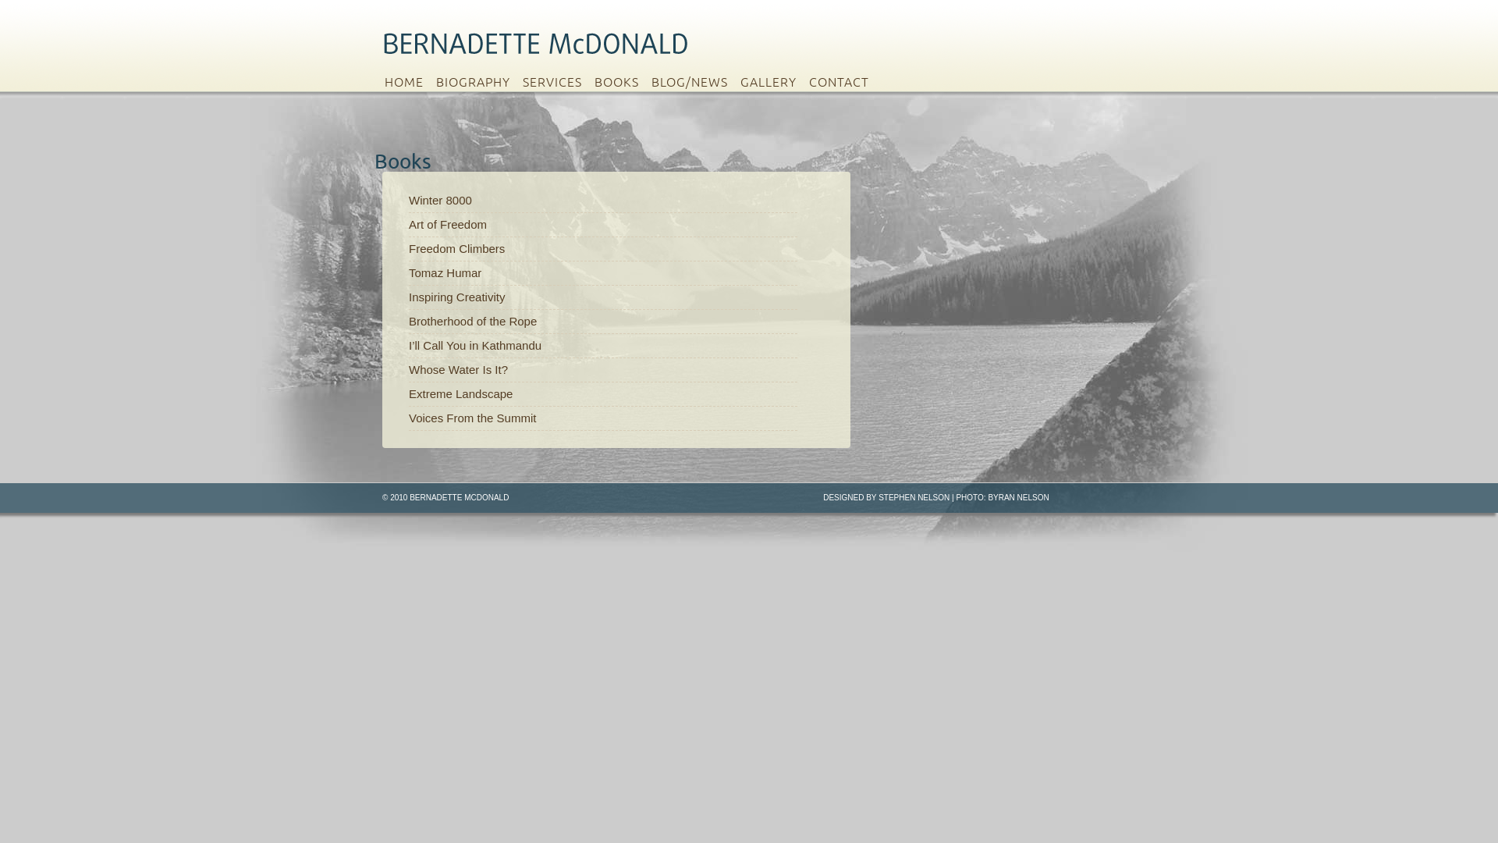 This screenshot has width=1498, height=843. I want to click on BOOKS, so click(621, 81).